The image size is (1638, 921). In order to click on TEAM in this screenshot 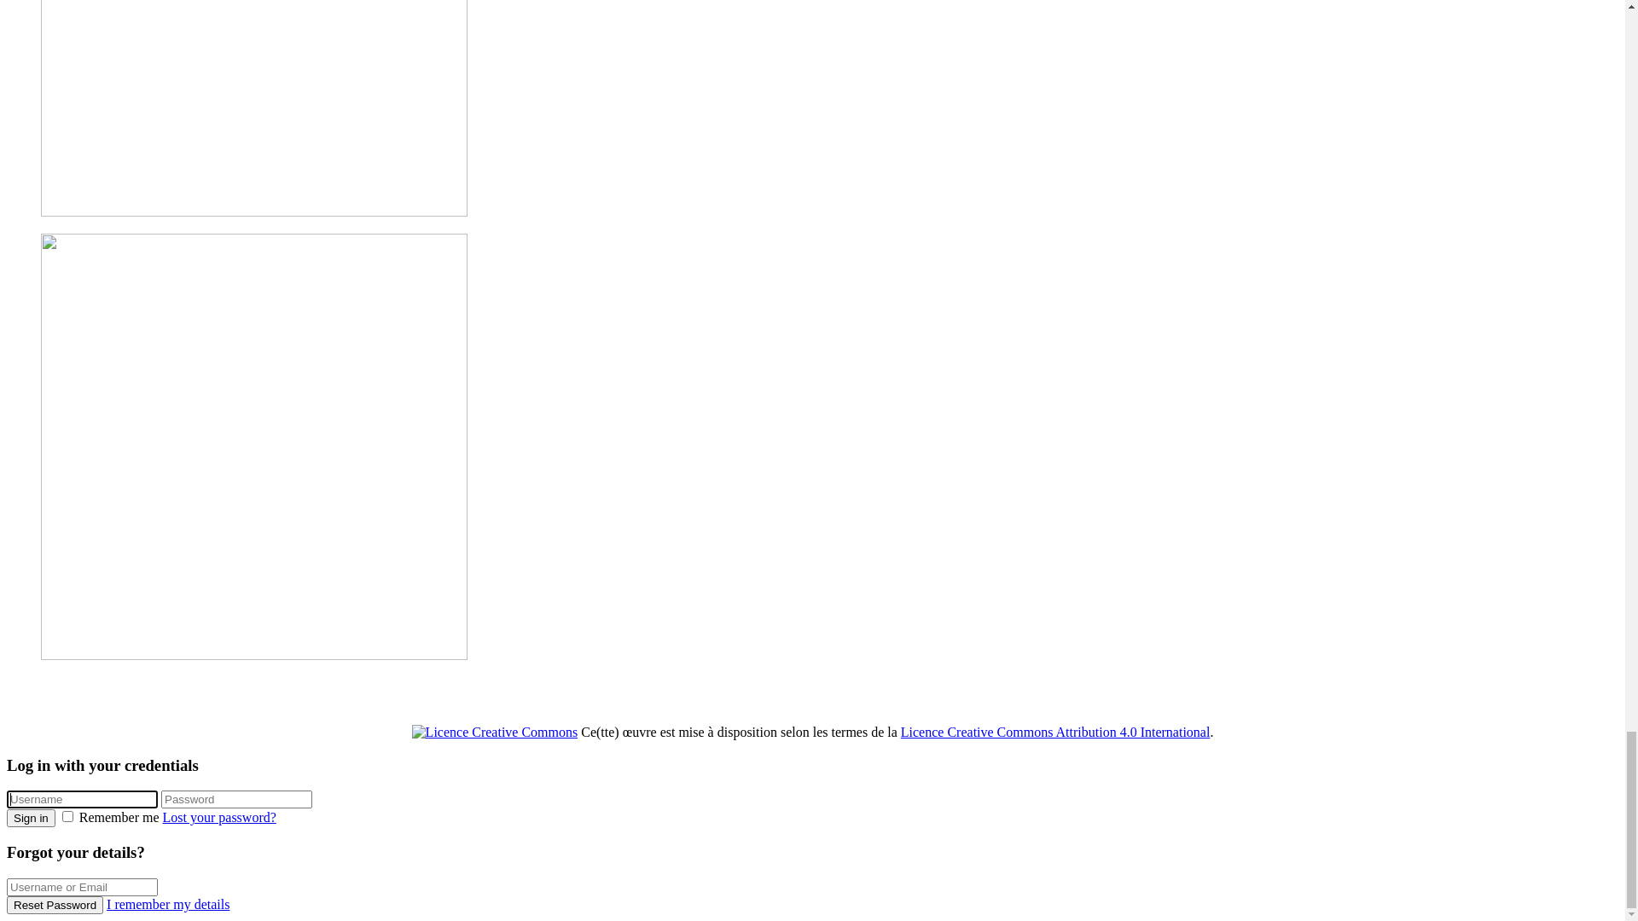, I will do `click(94, 232)`.